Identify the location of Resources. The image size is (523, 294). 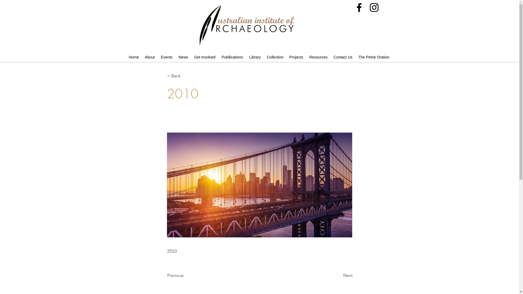
(319, 57).